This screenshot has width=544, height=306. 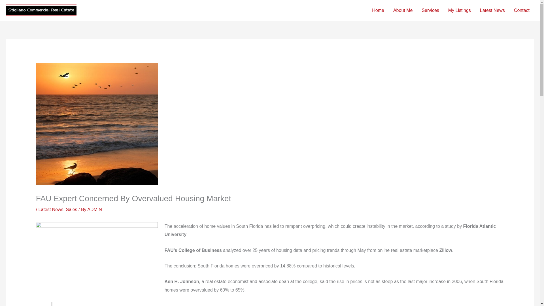 What do you see at coordinates (95, 210) in the screenshot?
I see `ADMIN` at bounding box center [95, 210].